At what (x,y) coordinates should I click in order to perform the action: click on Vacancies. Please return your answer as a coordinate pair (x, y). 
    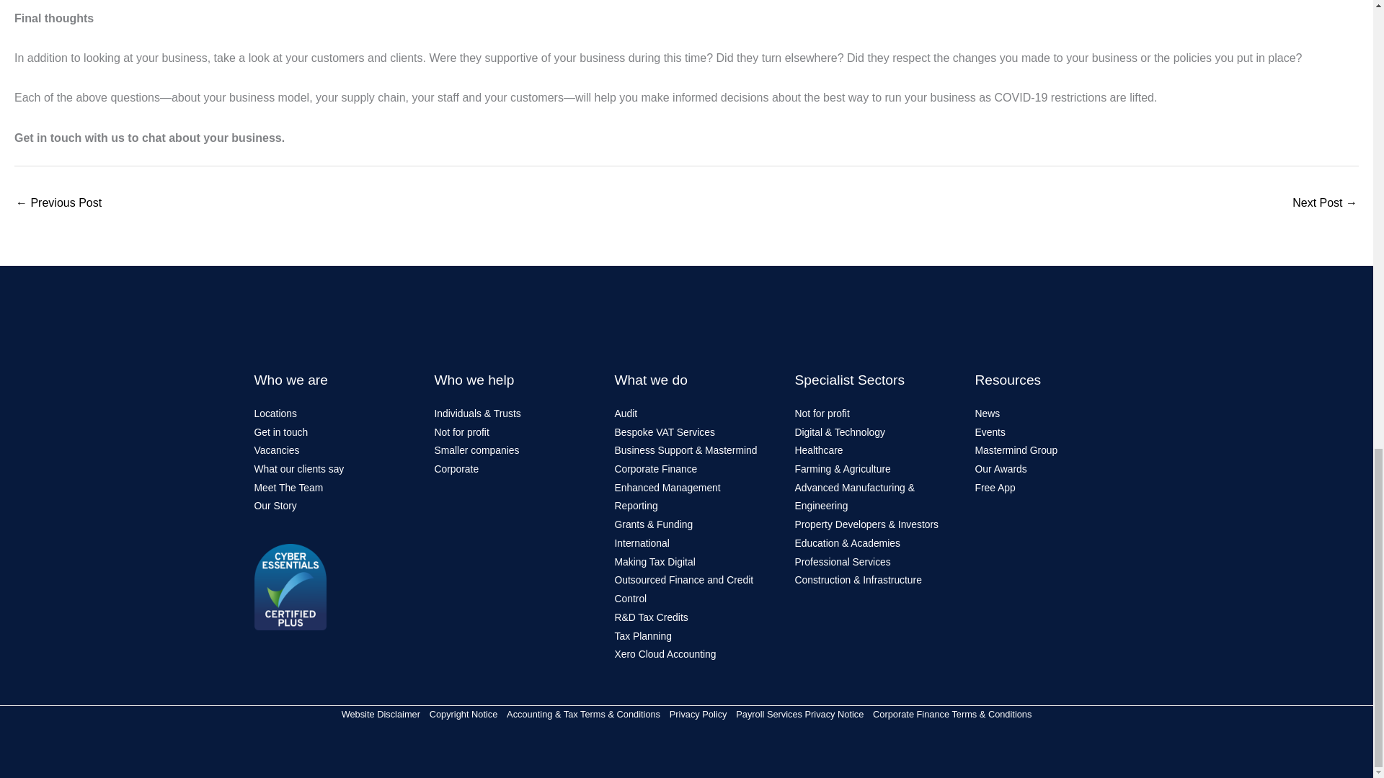
    Looking at the image, I should click on (275, 450).